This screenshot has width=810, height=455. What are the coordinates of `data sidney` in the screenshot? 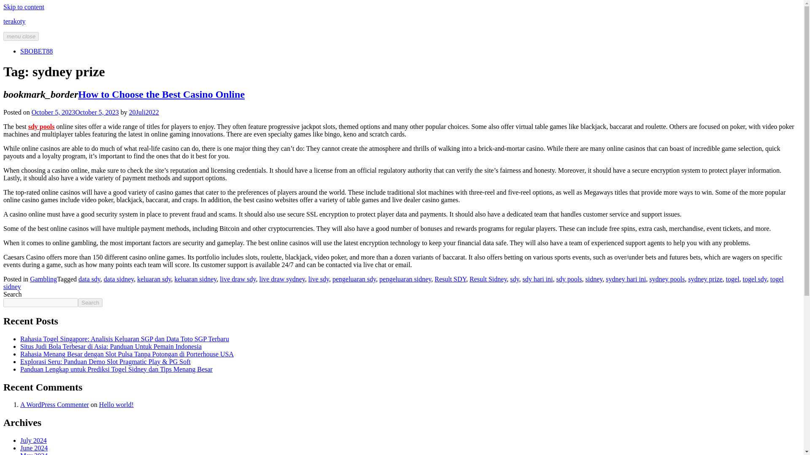 It's located at (118, 279).